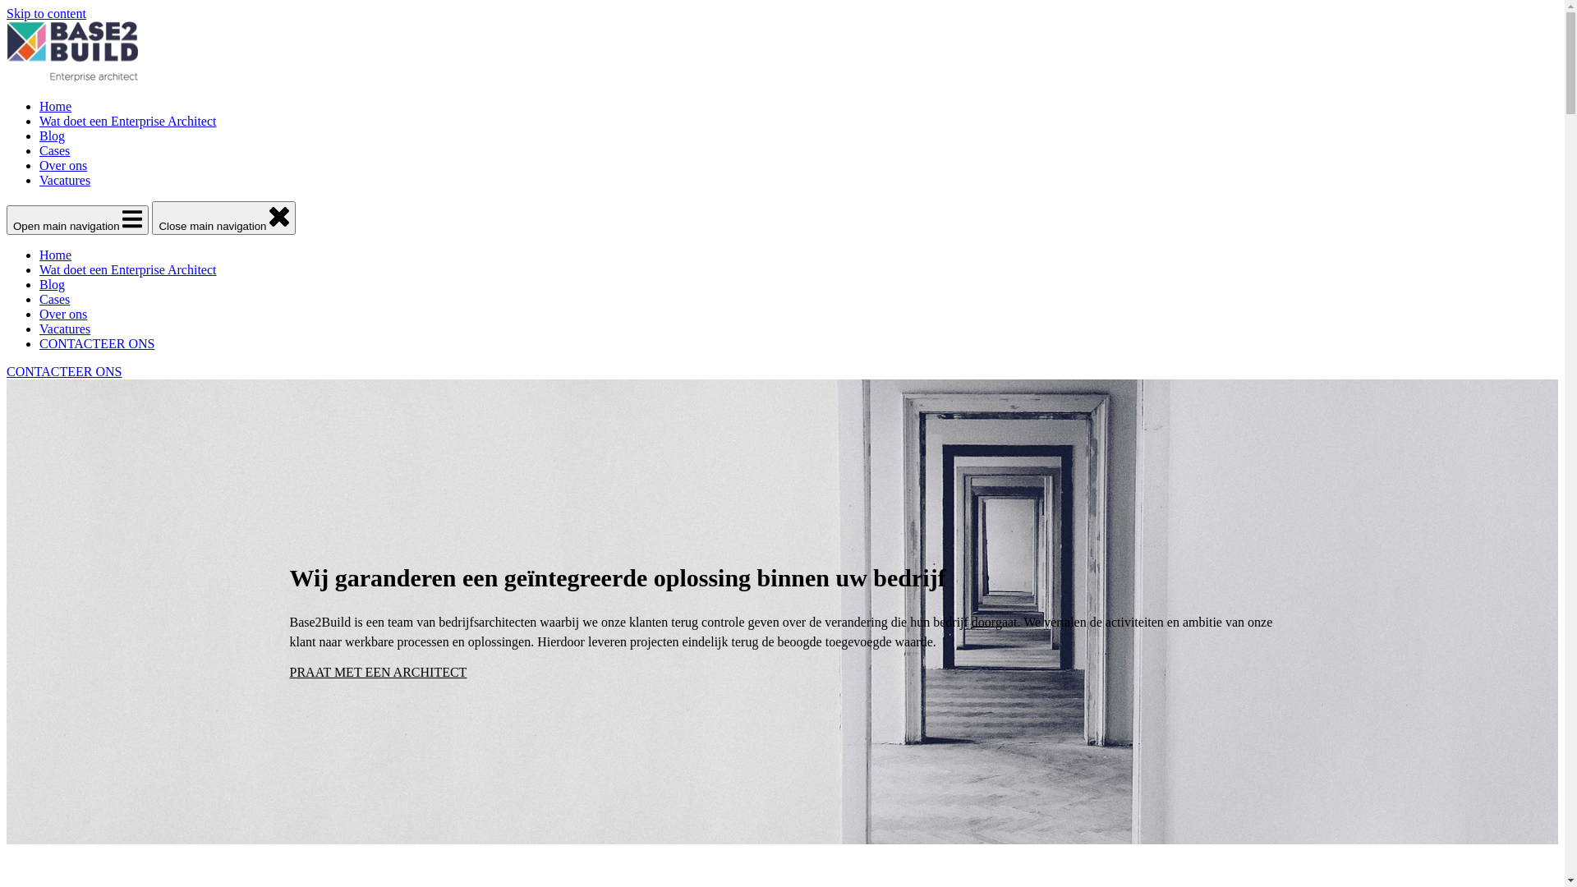 This screenshot has width=1577, height=887. What do you see at coordinates (63, 314) in the screenshot?
I see `Over ons` at bounding box center [63, 314].